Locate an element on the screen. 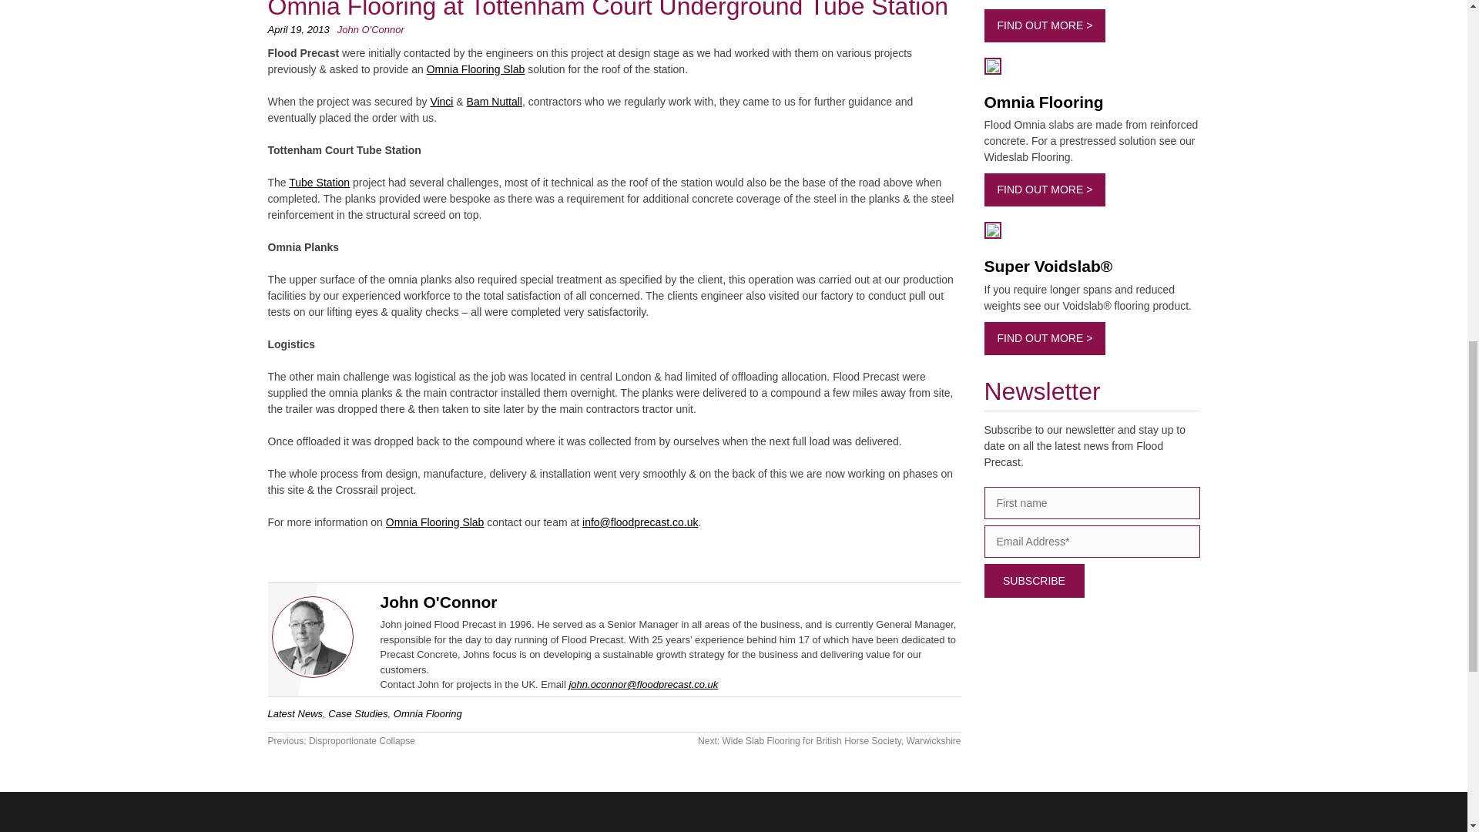 The width and height of the screenshot is (1479, 832). Omnia Flooring is located at coordinates (435, 522).